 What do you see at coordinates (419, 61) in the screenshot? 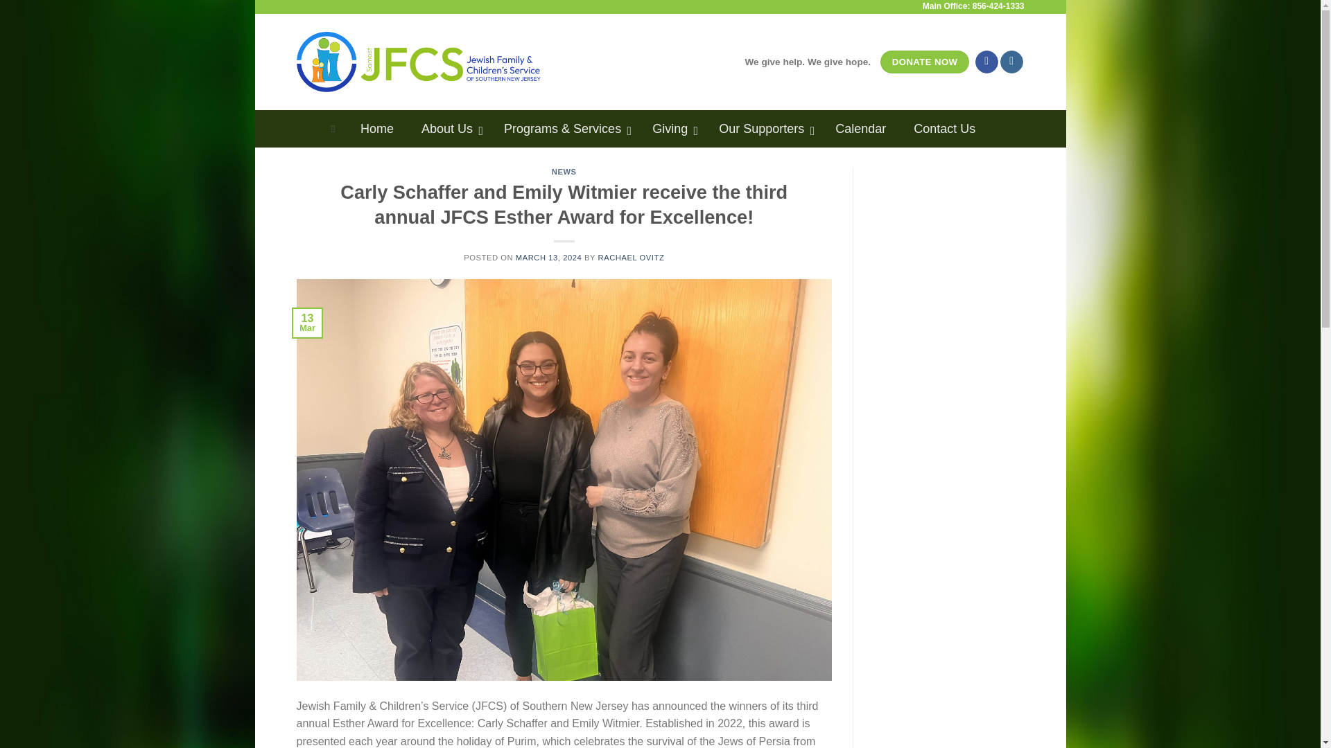
I see `JFCS of SNJ - We give help. We give hope.` at bounding box center [419, 61].